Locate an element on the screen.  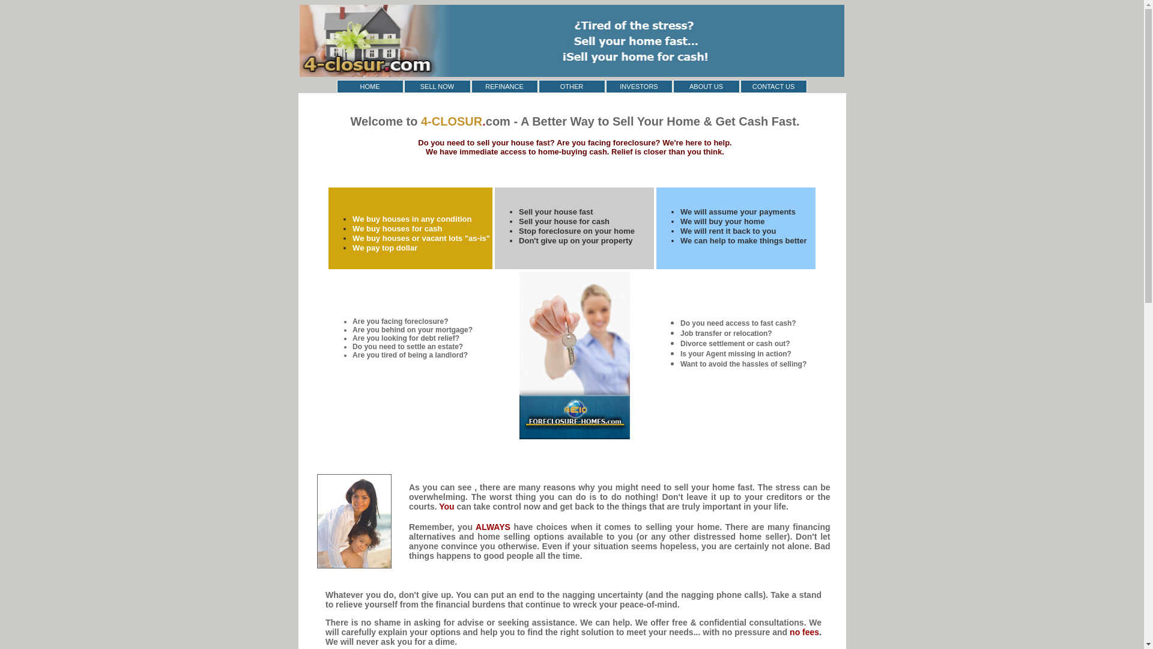
INVESTORS is located at coordinates (639, 87).